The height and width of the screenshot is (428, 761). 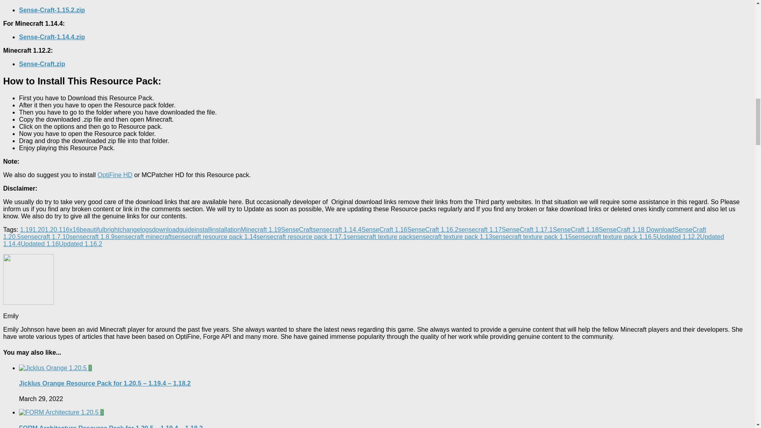 I want to click on Minecraft 1.19, so click(x=261, y=229).